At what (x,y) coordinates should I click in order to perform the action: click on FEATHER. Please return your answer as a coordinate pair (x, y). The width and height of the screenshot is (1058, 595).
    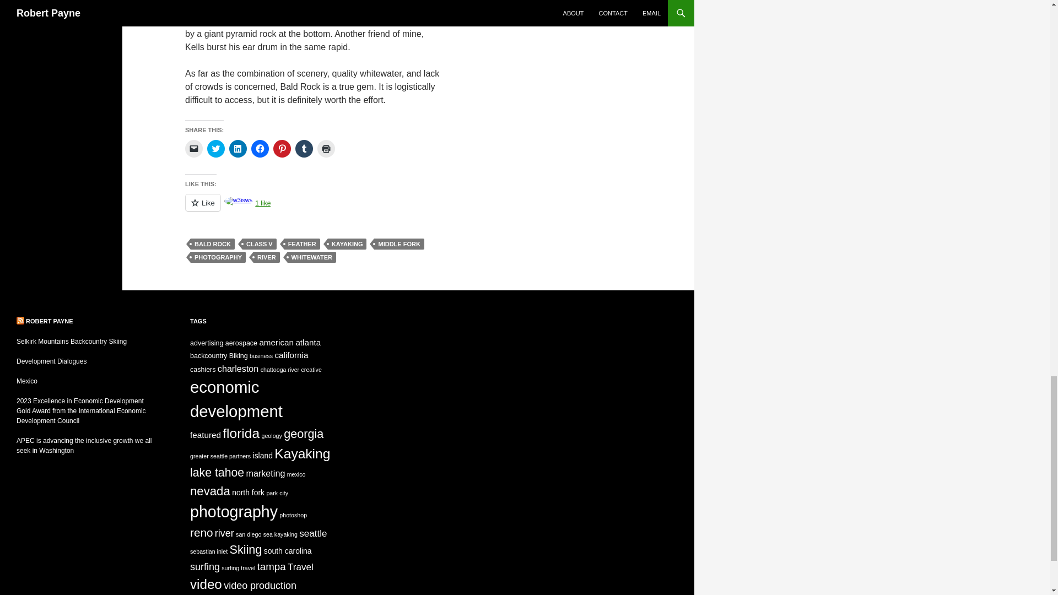
    Looking at the image, I should click on (302, 244).